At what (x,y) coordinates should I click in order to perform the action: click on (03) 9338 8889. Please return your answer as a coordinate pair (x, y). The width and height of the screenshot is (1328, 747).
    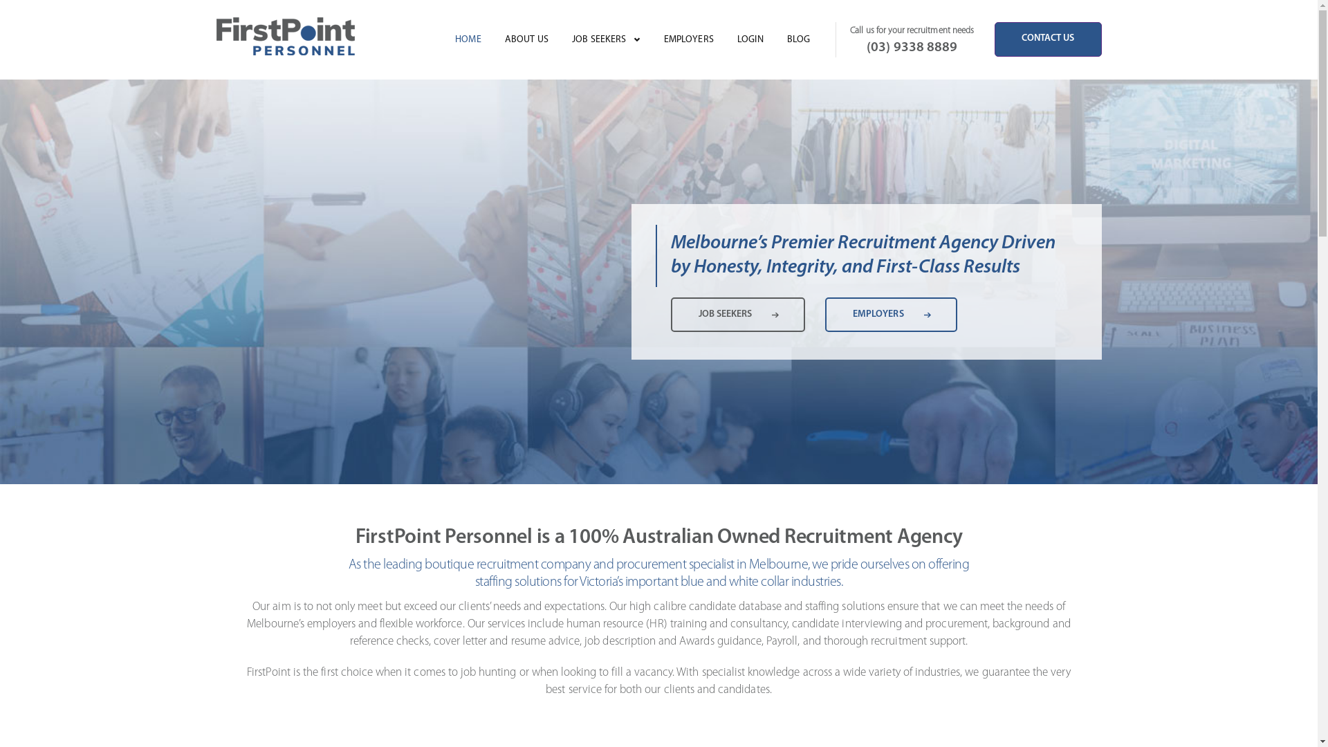
    Looking at the image, I should click on (912, 48).